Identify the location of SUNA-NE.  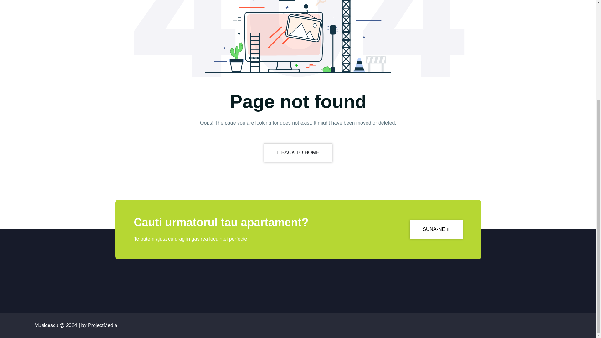
(436, 229).